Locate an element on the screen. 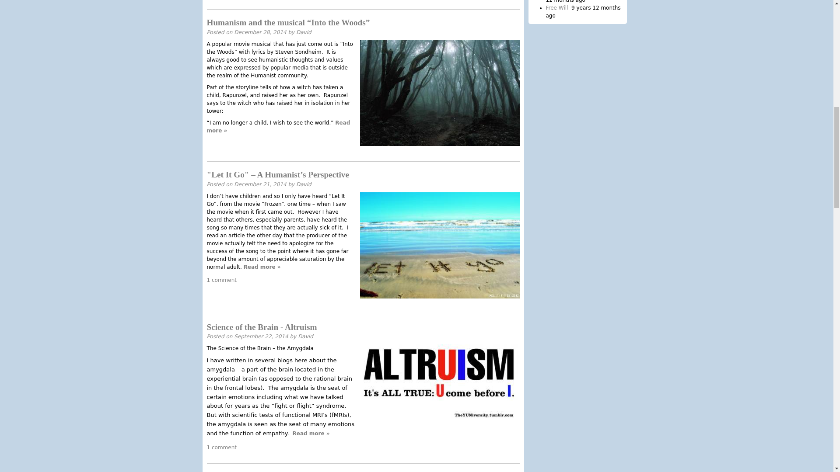 Image resolution: width=840 pixels, height=472 pixels. David is located at coordinates (304, 32).